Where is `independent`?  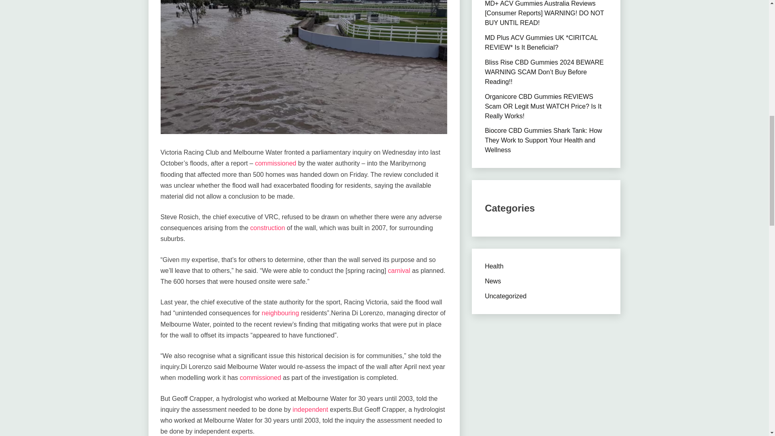 independent is located at coordinates (310, 409).